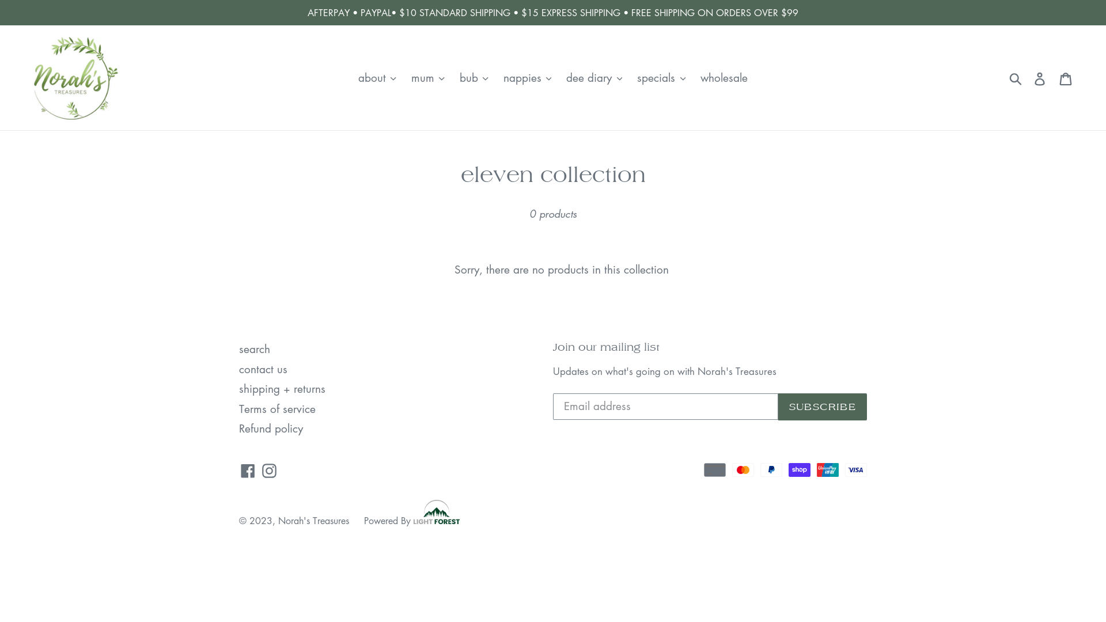 The height and width of the screenshot is (622, 1106). I want to click on Cart, so click(1067, 78).